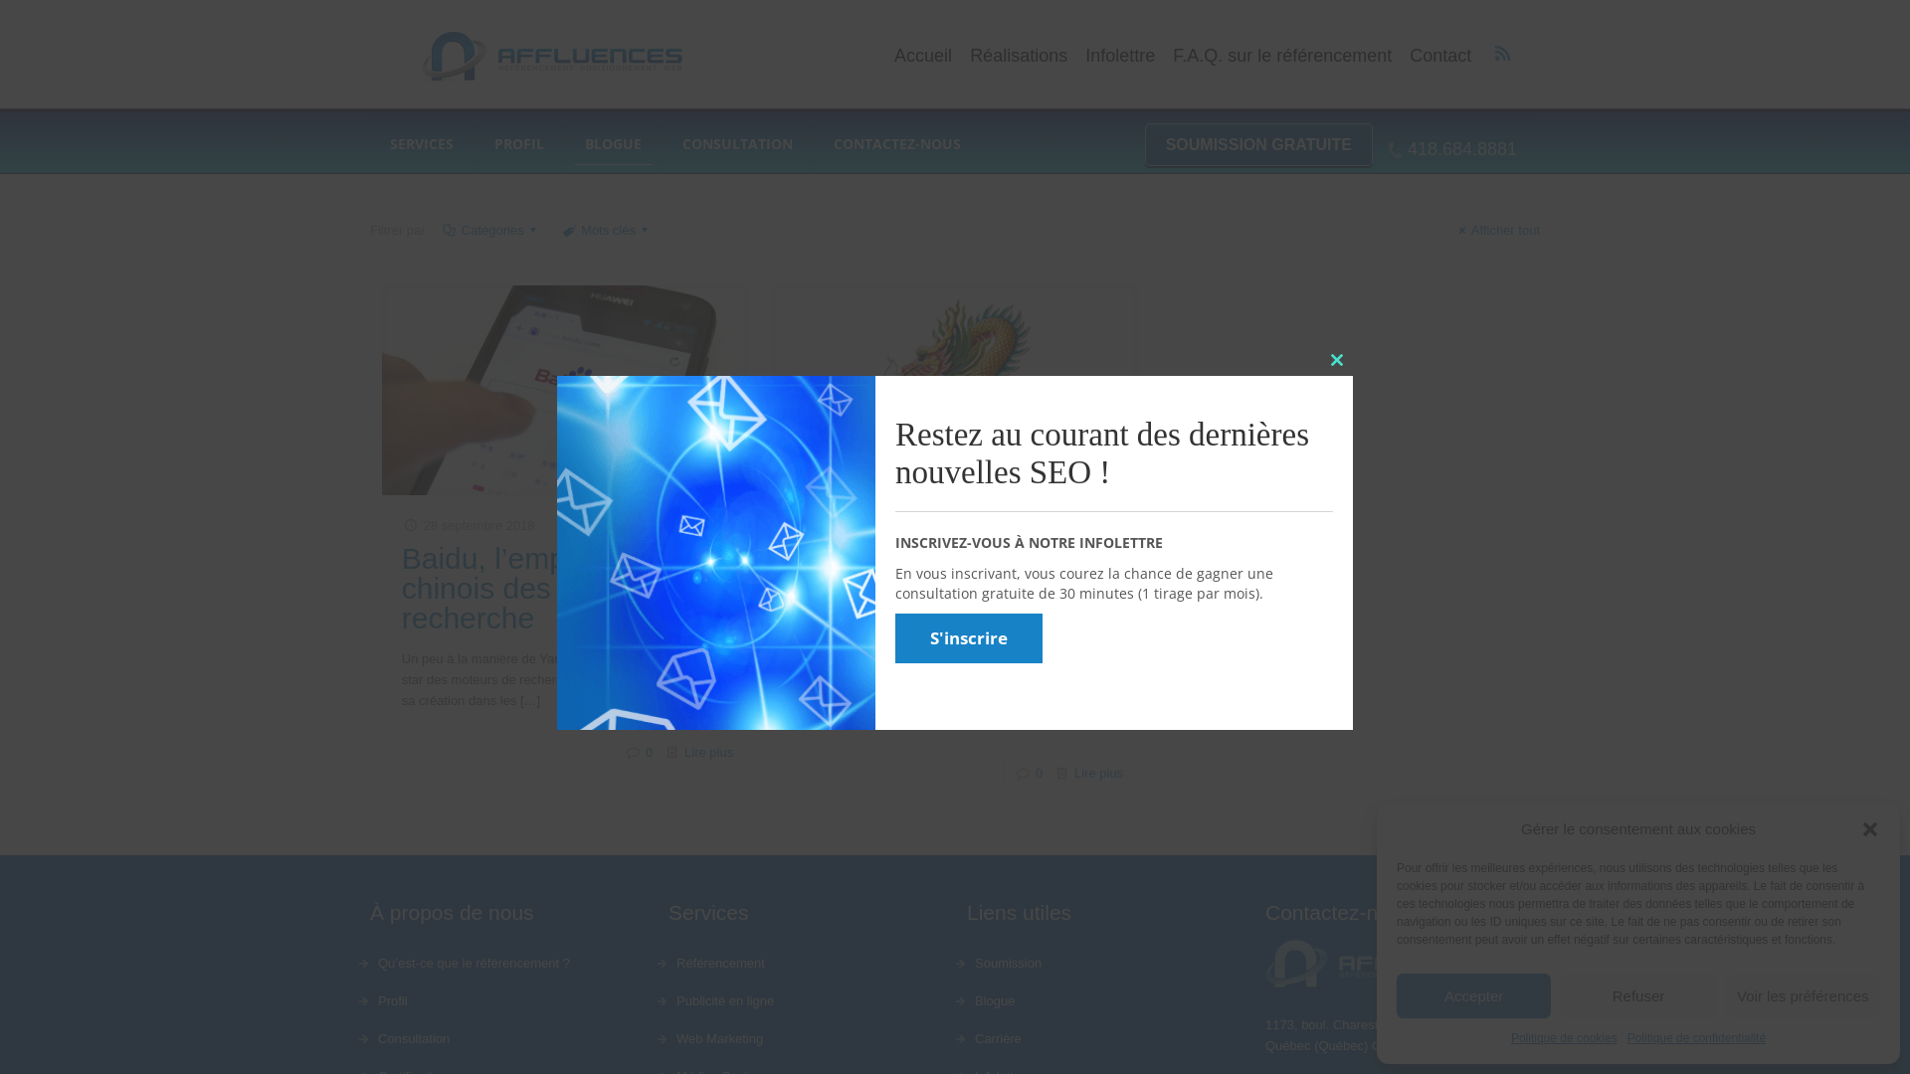 Image resolution: width=1910 pixels, height=1074 pixels. Describe the element at coordinates (738, 144) in the screenshot. I see `CONSULTATION` at that location.